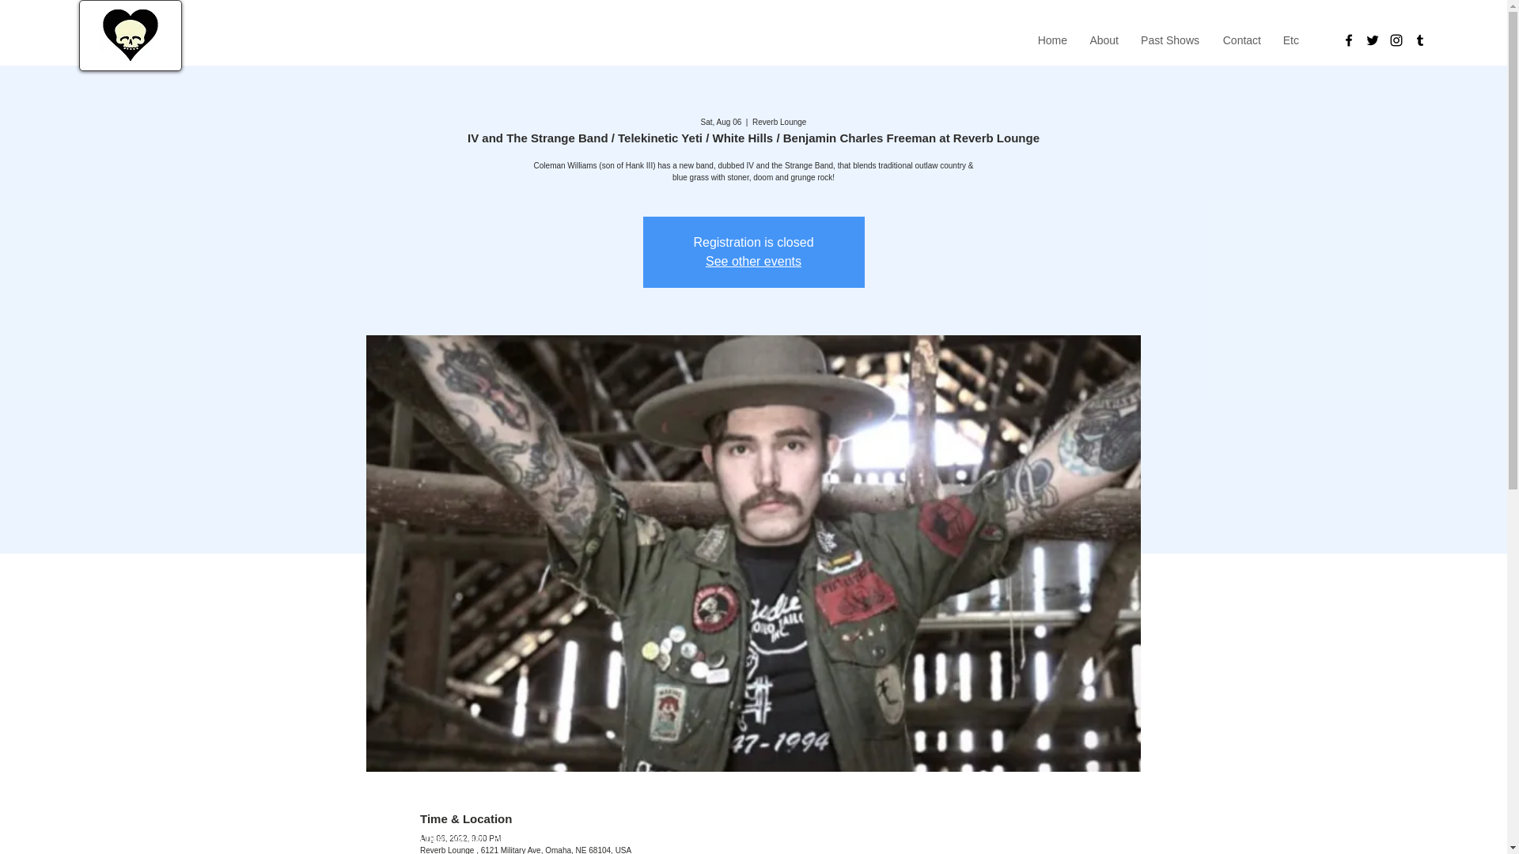  Describe the element at coordinates (1169, 40) in the screenshot. I see `Past Shows` at that location.